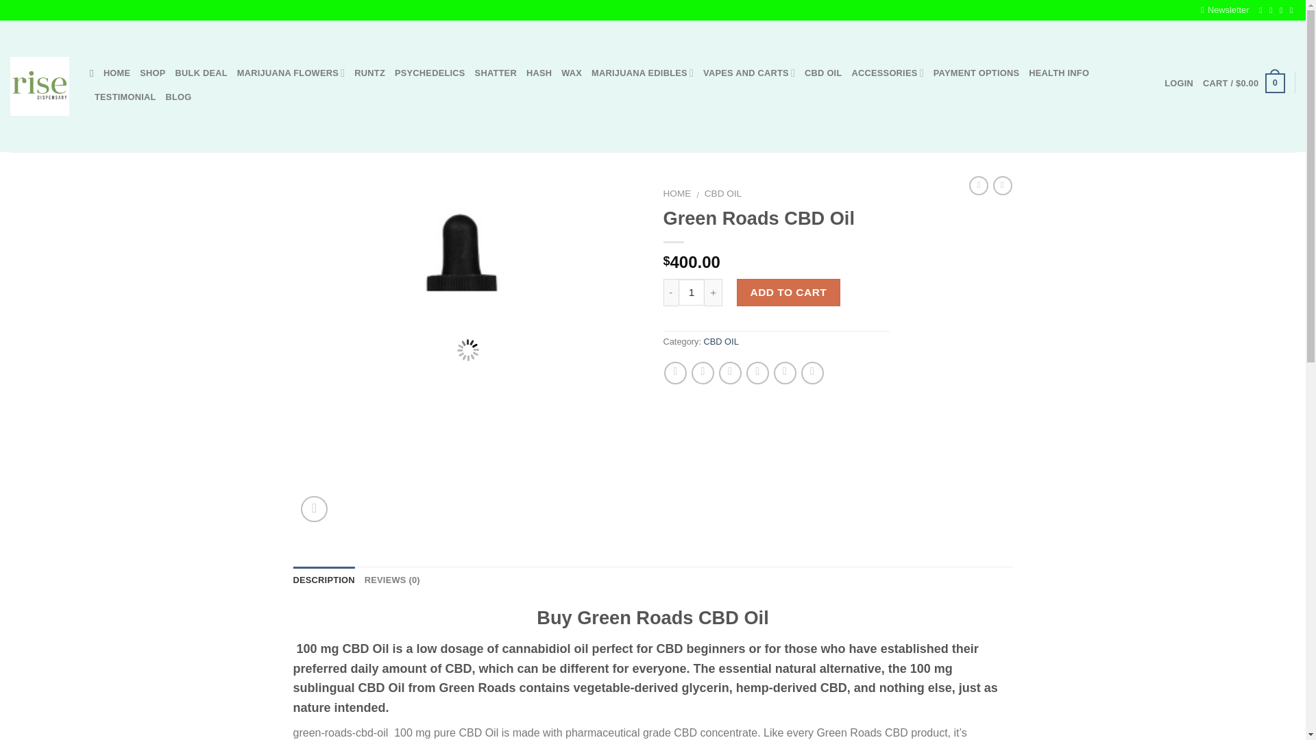  I want to click on MARIJUANA EDIBLES, so click(642, 73).